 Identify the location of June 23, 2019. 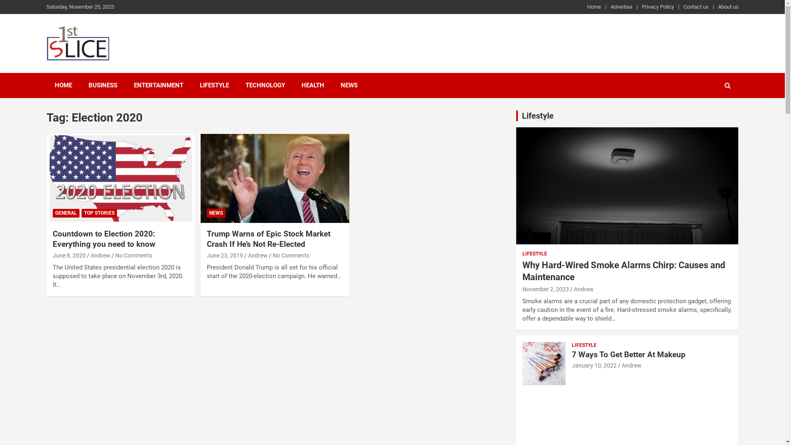
(225, 255).